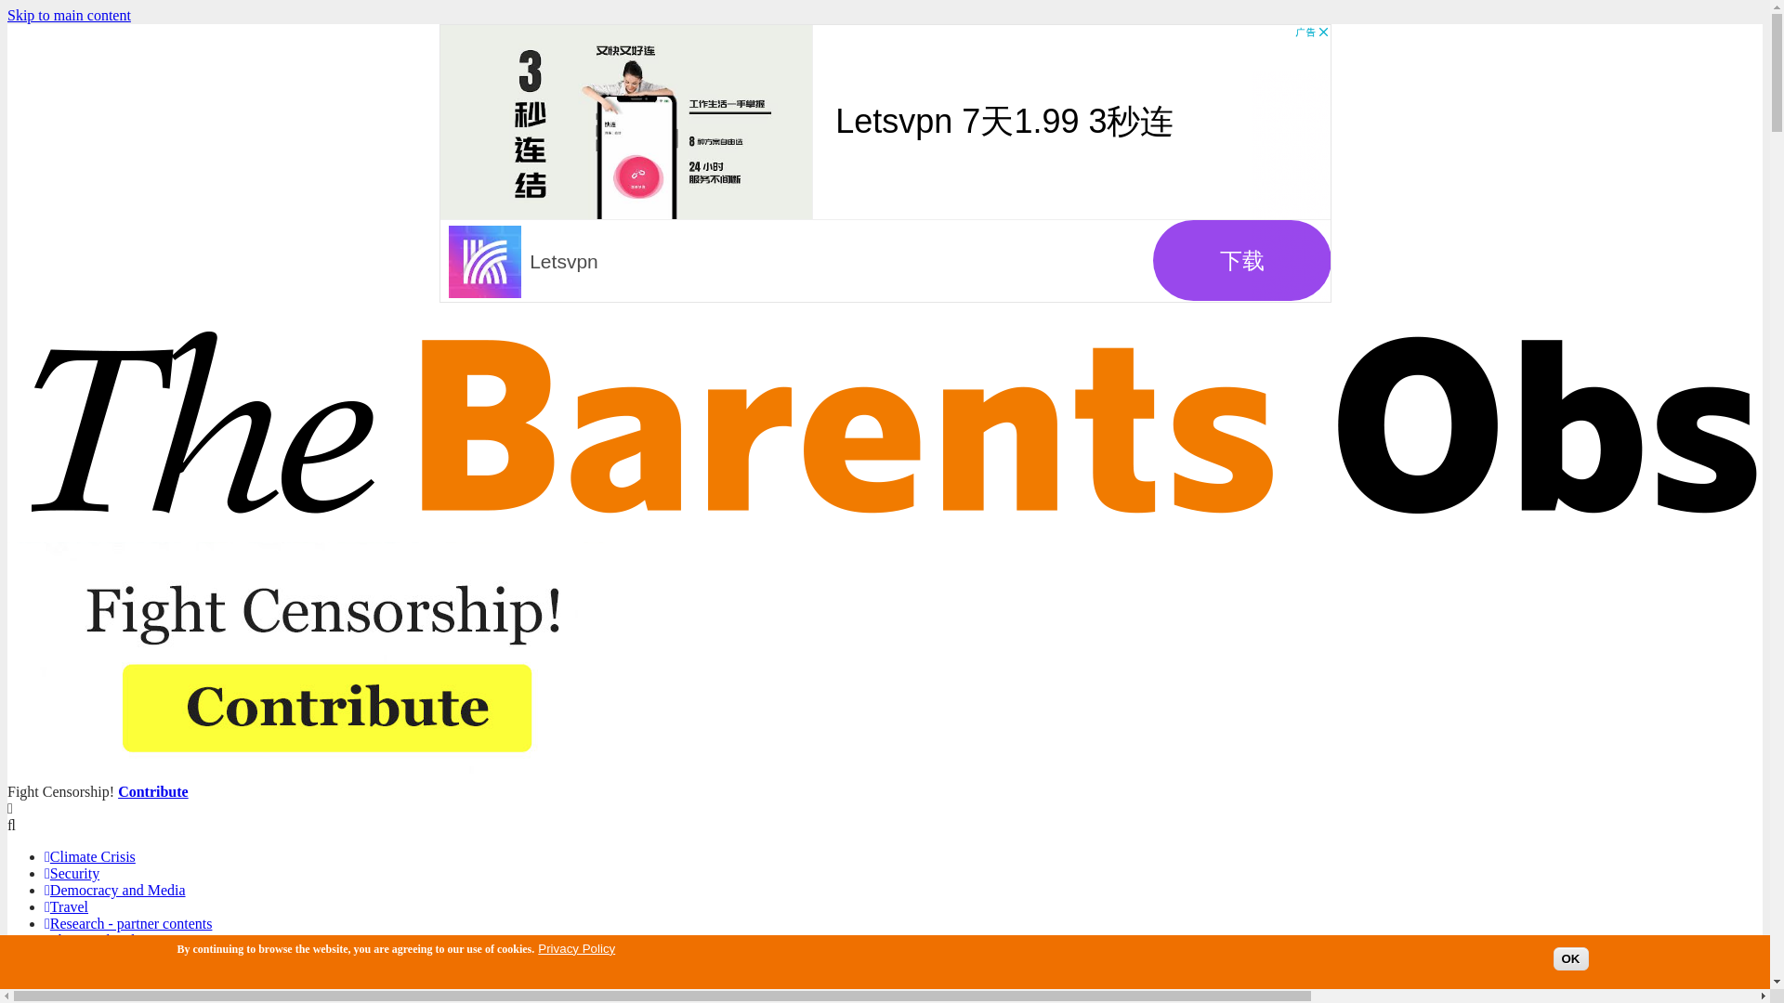 The image size is (1784, 1003). What do you see at coordinates (97, 940) in the screenshot?
I see `Photo and Video` at bounding box center [97, 940].